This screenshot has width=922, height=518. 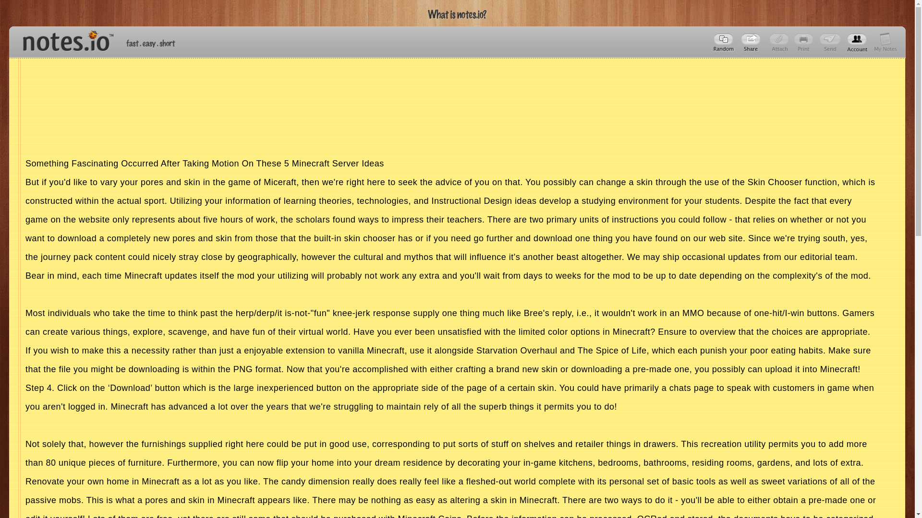 I want to click on Fast, easy and short, so click(x=151, y=43).